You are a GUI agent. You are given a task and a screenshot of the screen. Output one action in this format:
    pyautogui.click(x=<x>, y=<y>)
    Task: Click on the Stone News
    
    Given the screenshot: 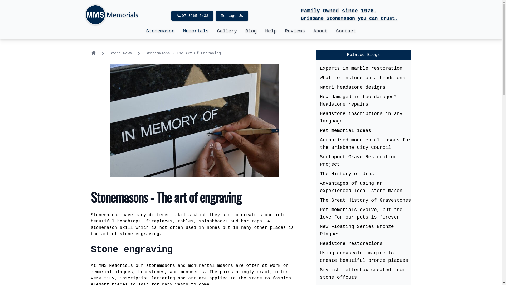 What is the action you would take?
    pyautogui.click(x=121, y=53)
    